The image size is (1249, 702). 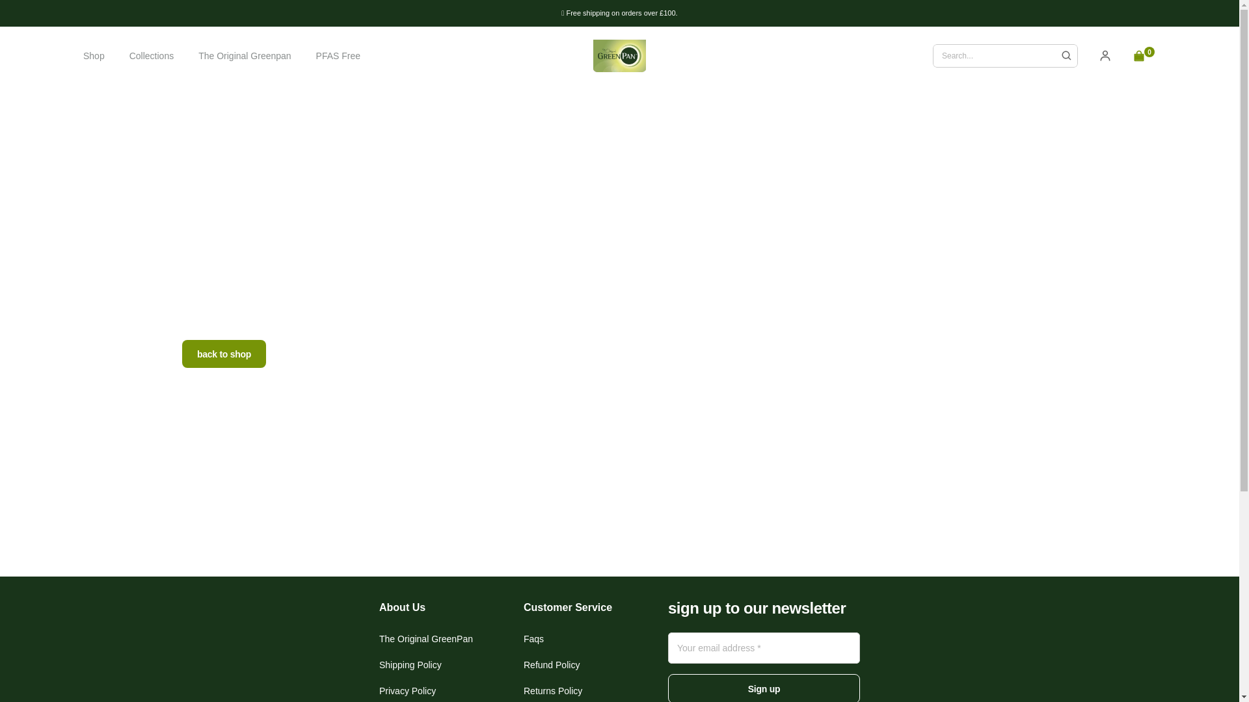 What do you see at coordinates (1105, 56) in the screenshot?
I see `Search` at bounding box center [1105, 56].